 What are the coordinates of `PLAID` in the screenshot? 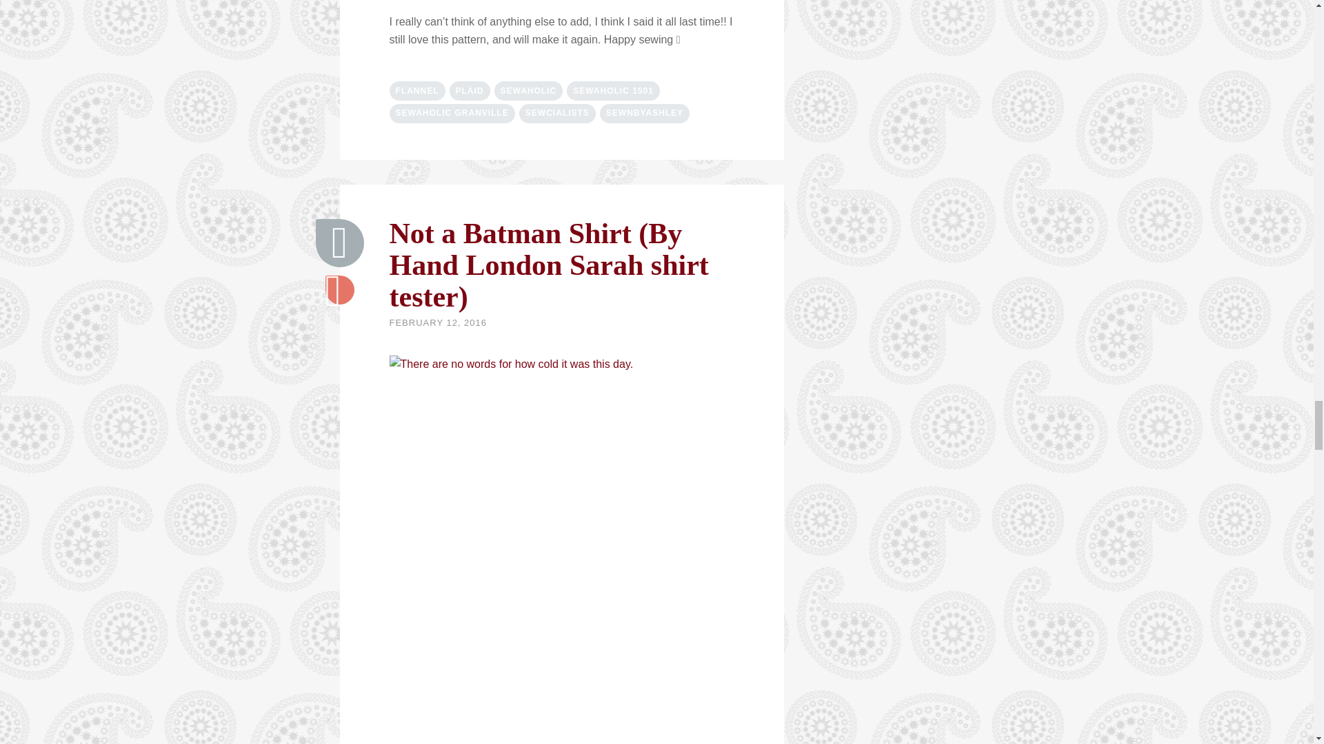 It's located at (470, 90).